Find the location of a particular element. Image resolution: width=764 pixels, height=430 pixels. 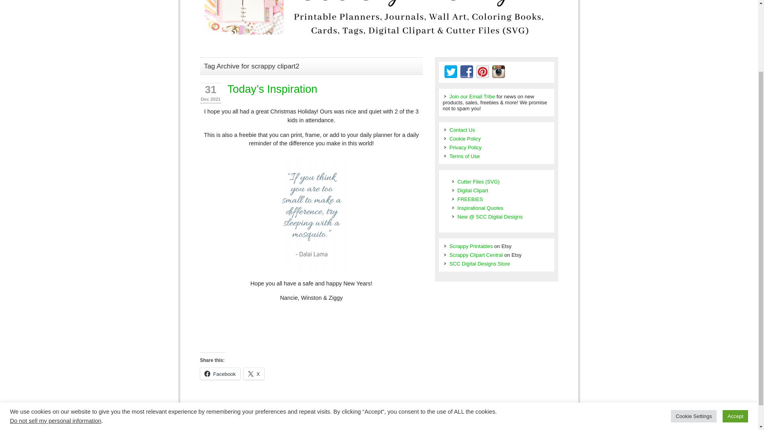

X is located at coordinates (254, 373).